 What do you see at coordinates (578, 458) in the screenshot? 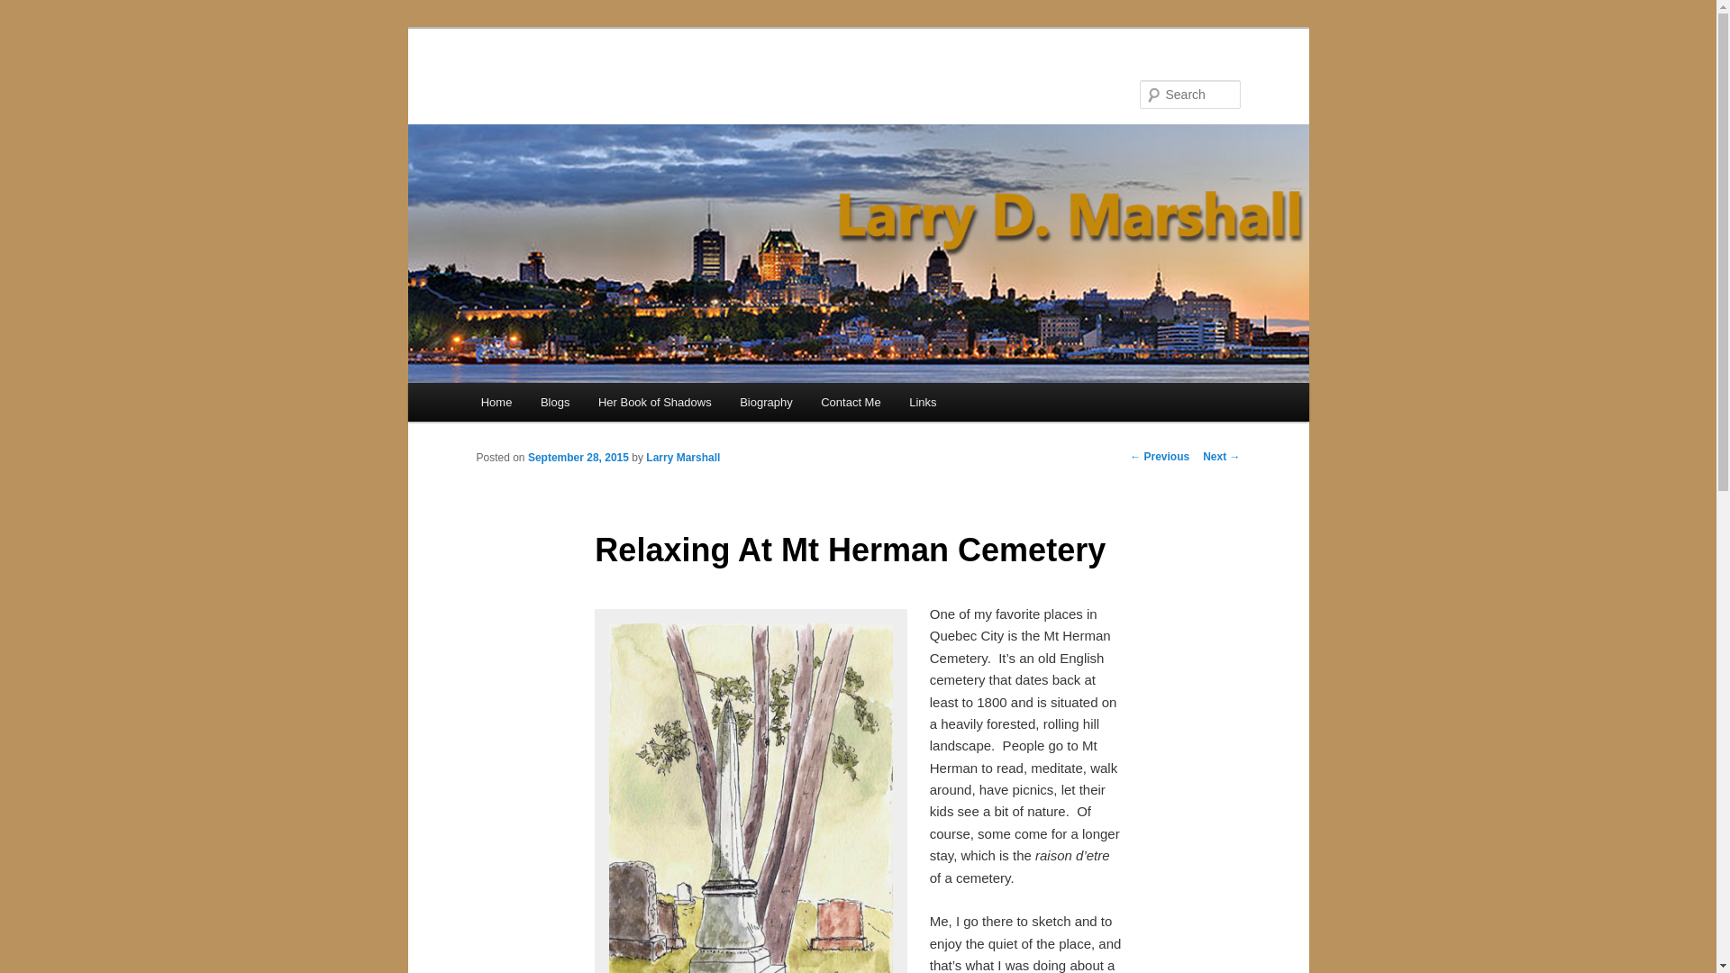
I see `September 28, 2015` at bounding box center [578, 458].